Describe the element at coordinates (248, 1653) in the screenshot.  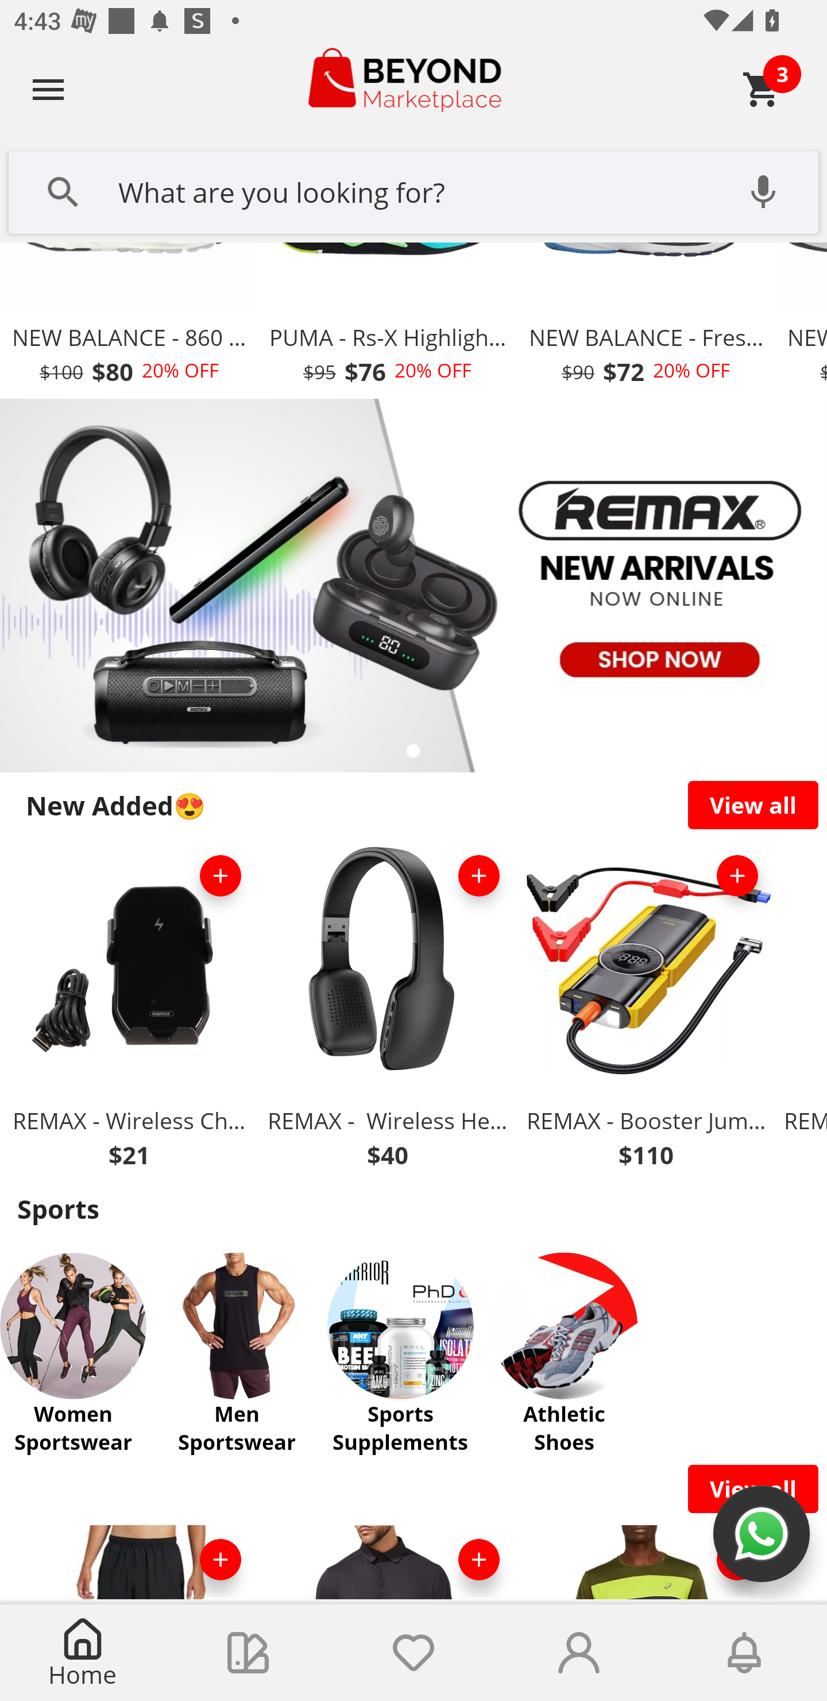
I see `Collections` at that location.